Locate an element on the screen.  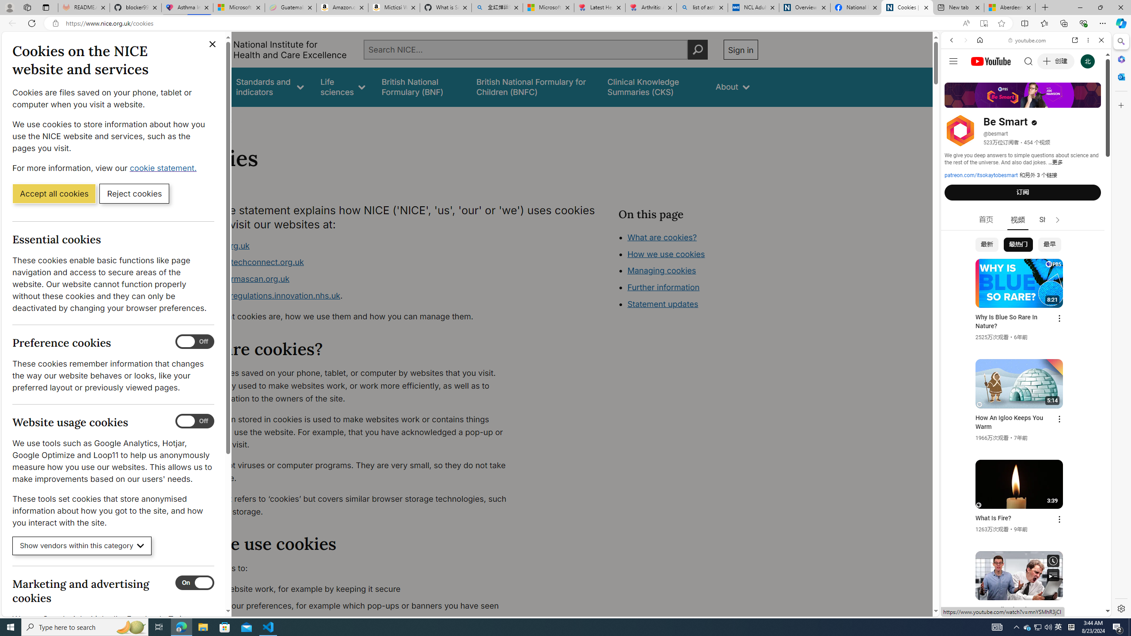
Trailer #2 [HD] is located at coordinates (1026, 262).